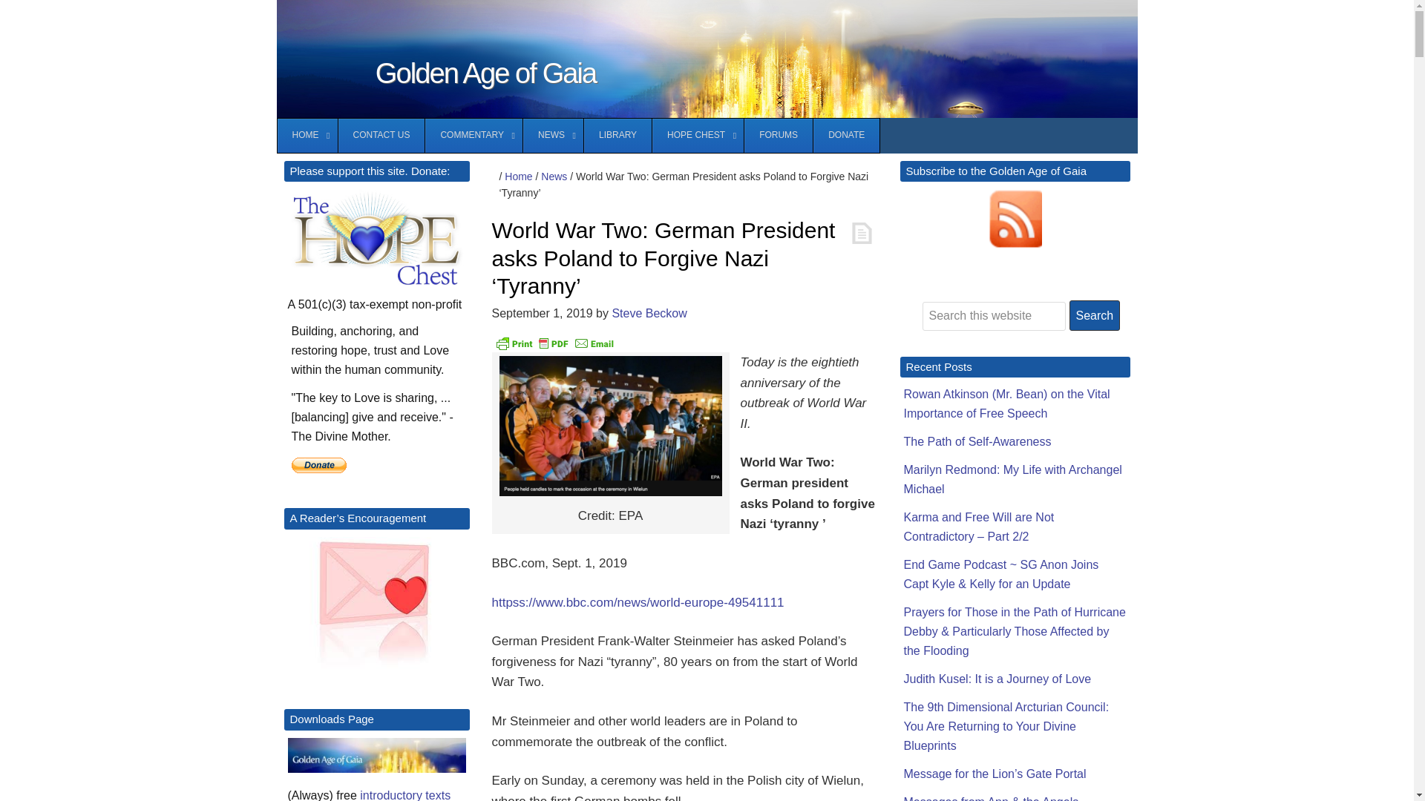 The height and width of the screenshot is (801, 1425). Describe the element at coordinates (698, 135) in the screenshot. I see `HOPE CHEST` at that location.